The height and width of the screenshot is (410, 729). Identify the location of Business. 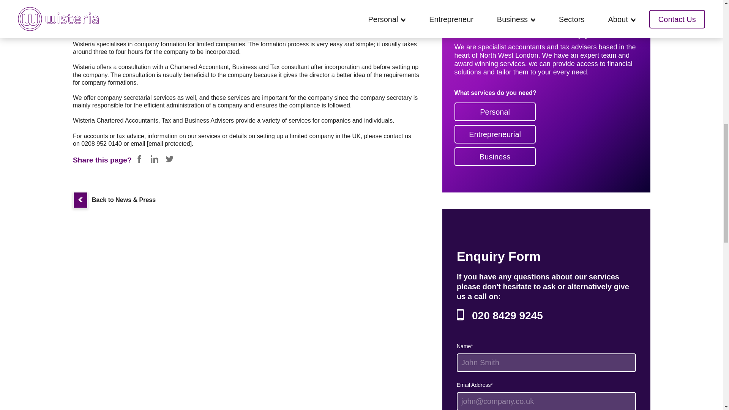
(495, 156).